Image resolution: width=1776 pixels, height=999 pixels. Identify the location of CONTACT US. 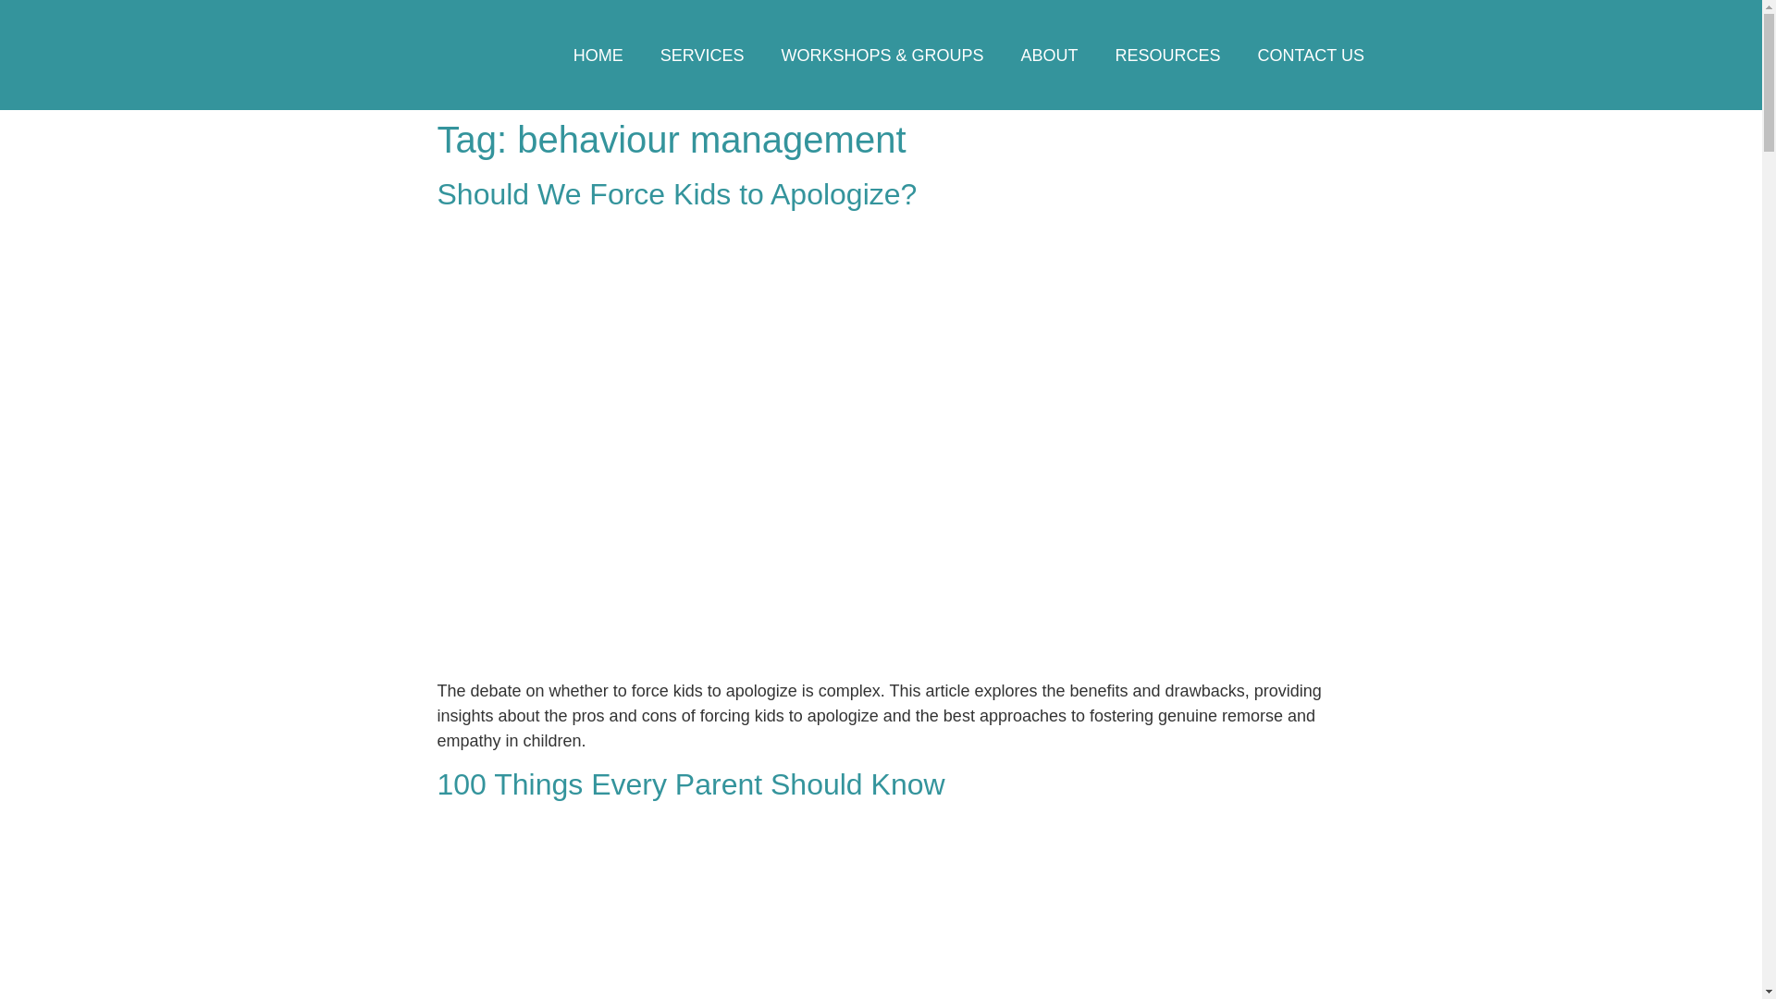
(1312, 55).